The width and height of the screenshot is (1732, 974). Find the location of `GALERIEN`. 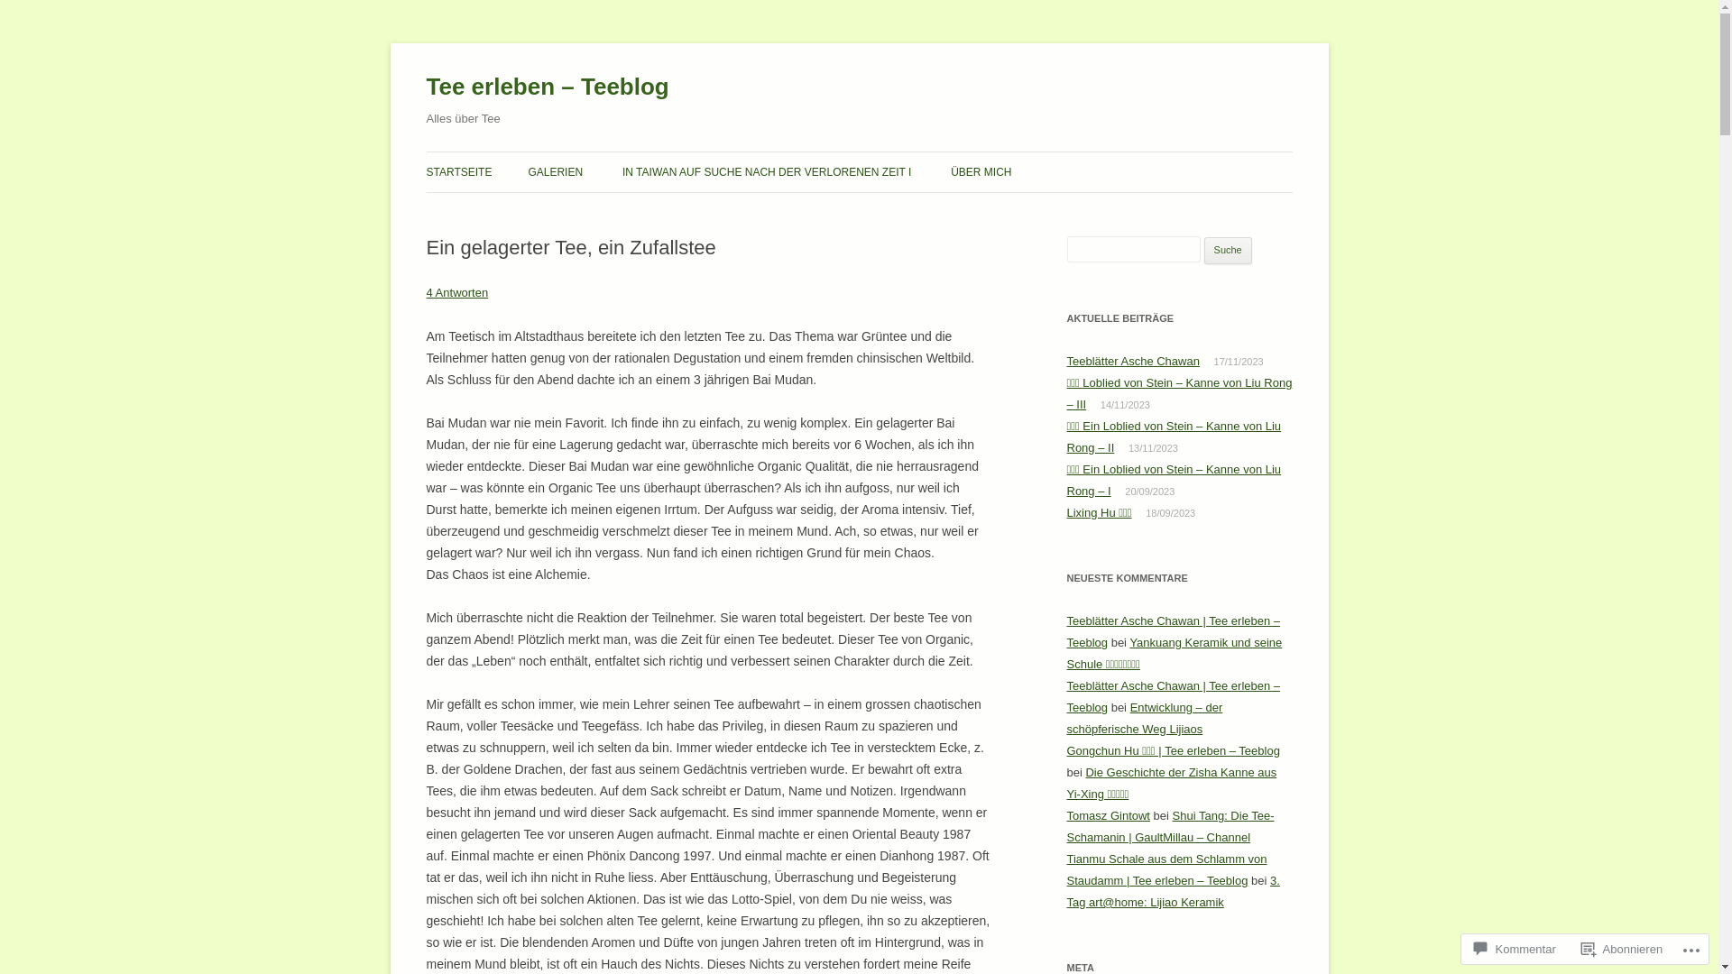

GALERIEN is located at coordinates (556, 172).